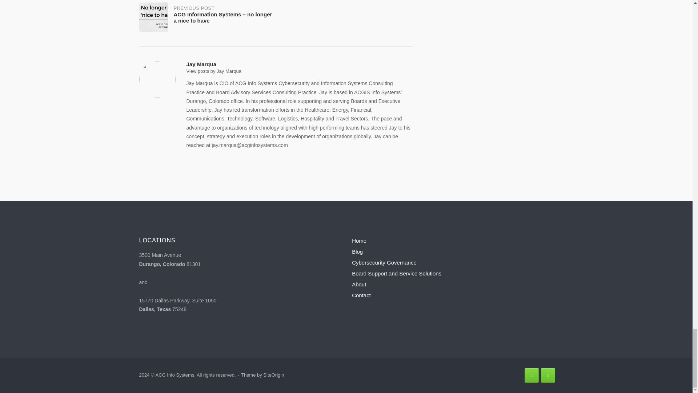  Describe the element at coordinates (361, 295) in the screenshot. I see `Contact` at that location.